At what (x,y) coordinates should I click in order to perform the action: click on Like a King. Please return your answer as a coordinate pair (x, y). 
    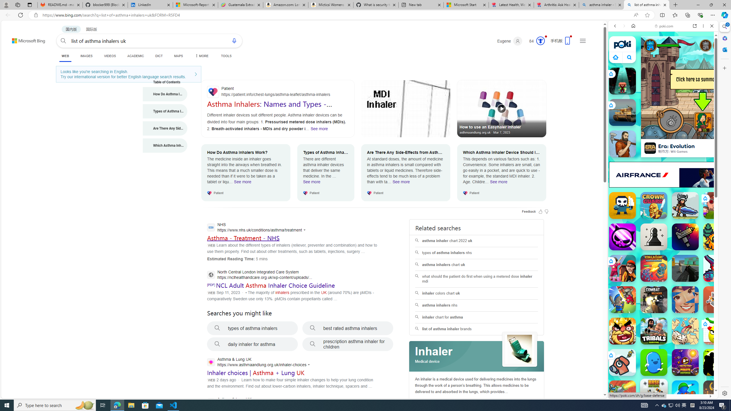
    Looking at the image, I should click on (622, 331).